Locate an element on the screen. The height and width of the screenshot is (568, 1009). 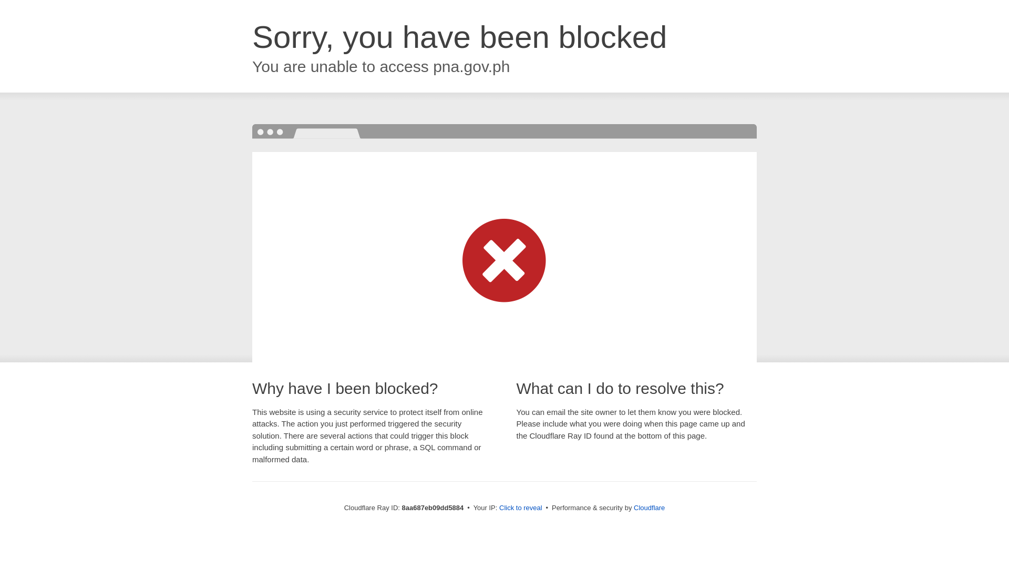
Click to reveal is located at coordinates (521, 508).